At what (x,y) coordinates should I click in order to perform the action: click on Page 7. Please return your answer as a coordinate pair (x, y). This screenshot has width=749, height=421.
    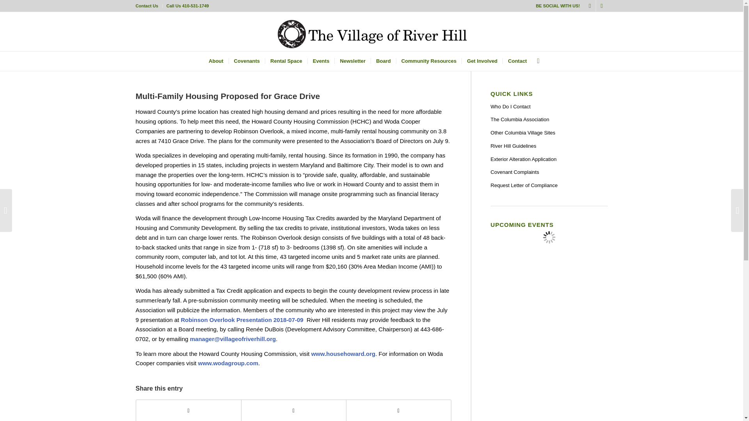
    Looking at the image, I should click on (293, 359).